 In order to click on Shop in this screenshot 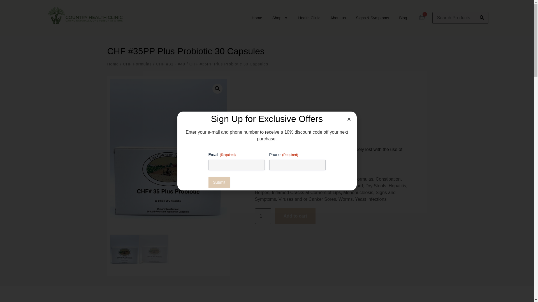, I will do `click(280, 18)`.